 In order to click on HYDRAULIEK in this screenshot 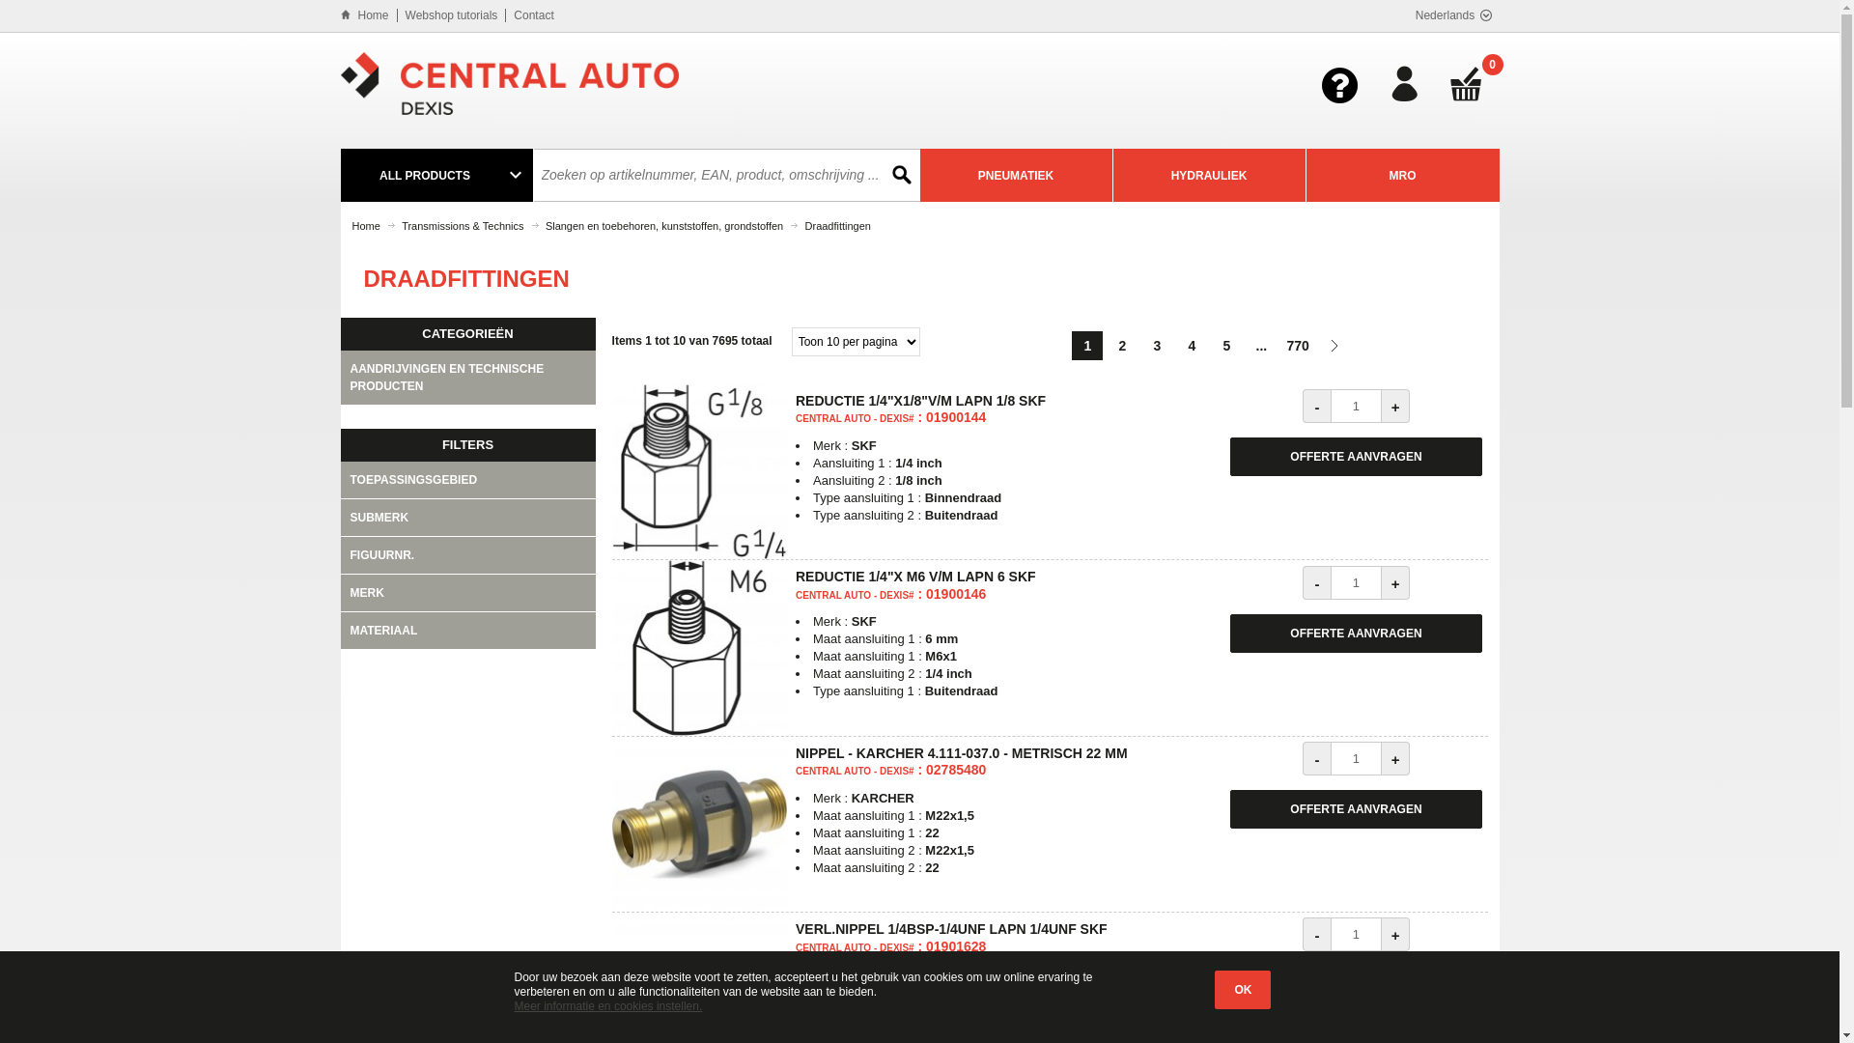, I will do `click(1209, 176)`.